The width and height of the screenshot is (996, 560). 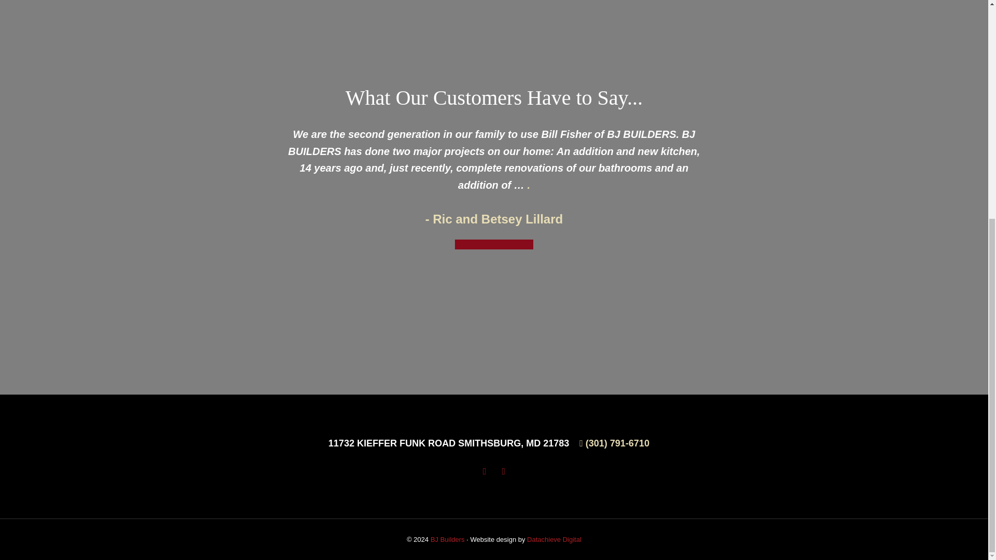 I want to click on Continue Reading, so click(x=494, y=253).